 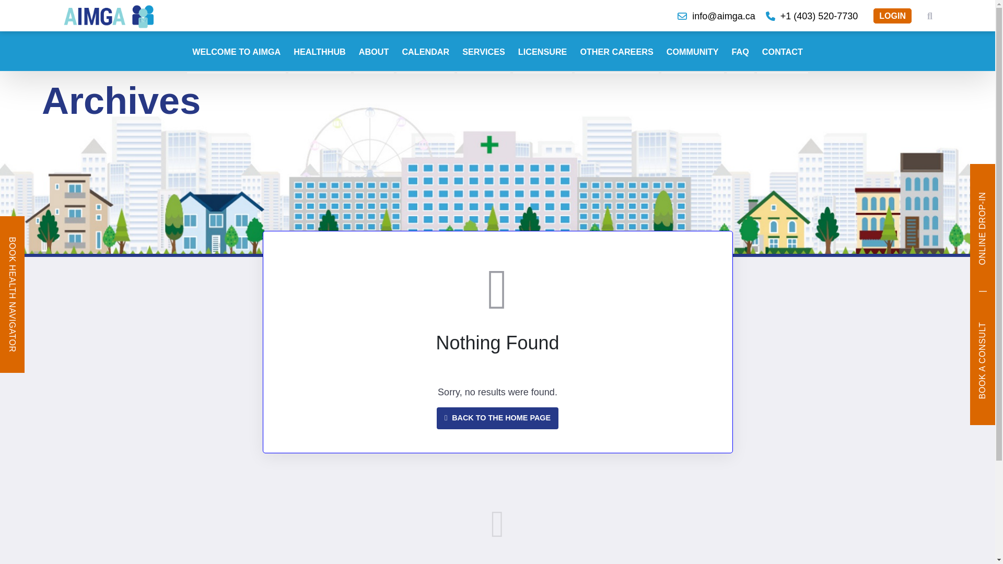 I want to click on FAQ, so click(x=740, y=52).